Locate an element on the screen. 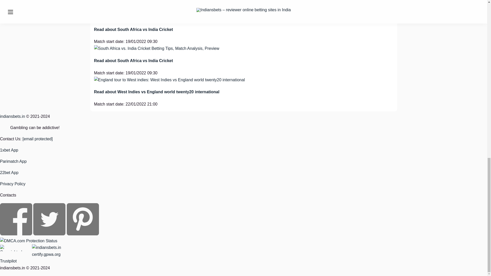 The width and height of the screenshot is (491, 276). DMCA.com Protection Status is located at coordinates (29, 241).